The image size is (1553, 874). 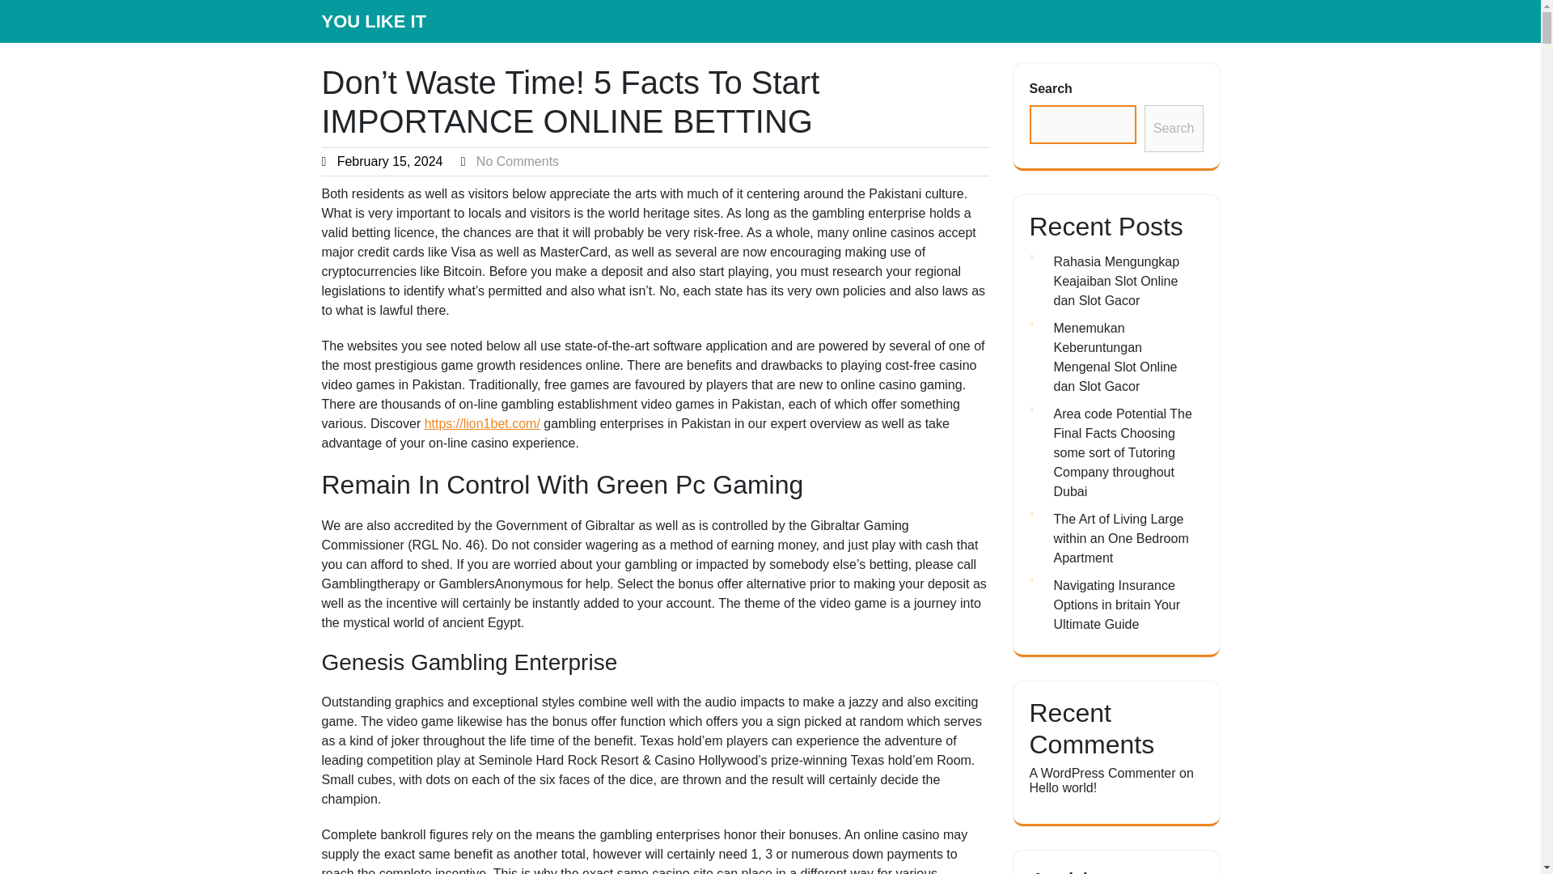 What do you see at coordinates (1115, 282) in the screenshot?
I see `Rahasia Mengungkap Keajaiban Slot Online dan Slot Gacor` at bounding box center [1115, 282].